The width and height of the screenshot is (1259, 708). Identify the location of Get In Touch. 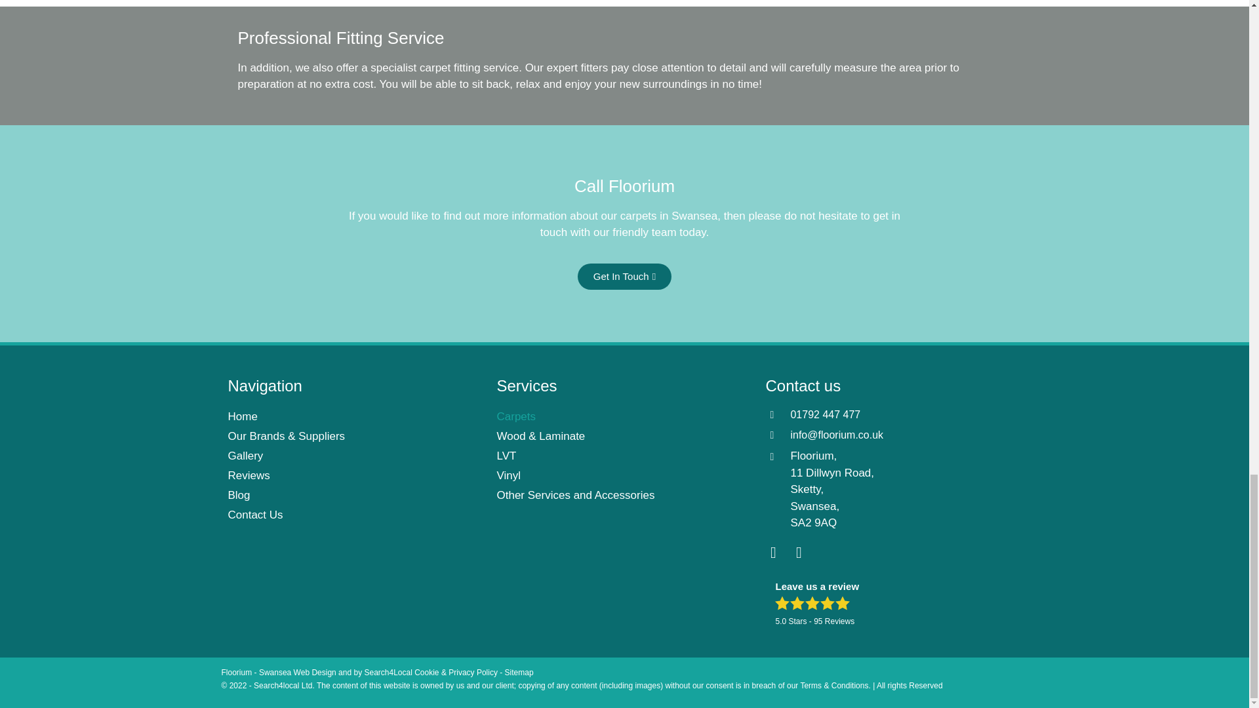
(624, 276).